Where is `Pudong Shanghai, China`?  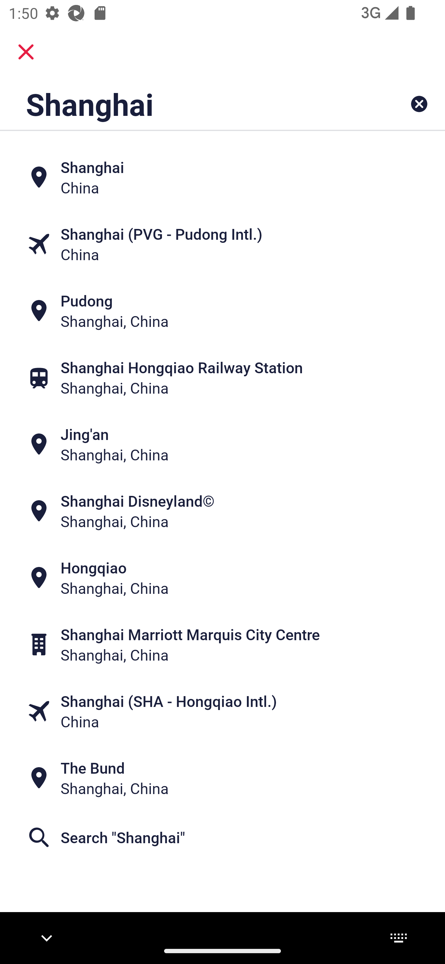
Pudong Shanghai, China is located at coordinates (222, 311).